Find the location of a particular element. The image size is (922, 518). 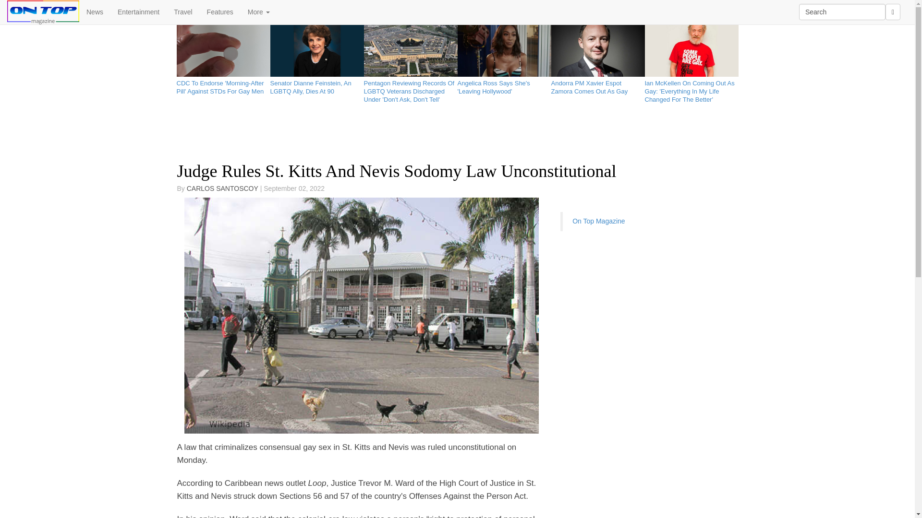

CDC To Endorse 'Morning-After Pill' Against STDs For Gay Men is located at coordinates (223, 85).